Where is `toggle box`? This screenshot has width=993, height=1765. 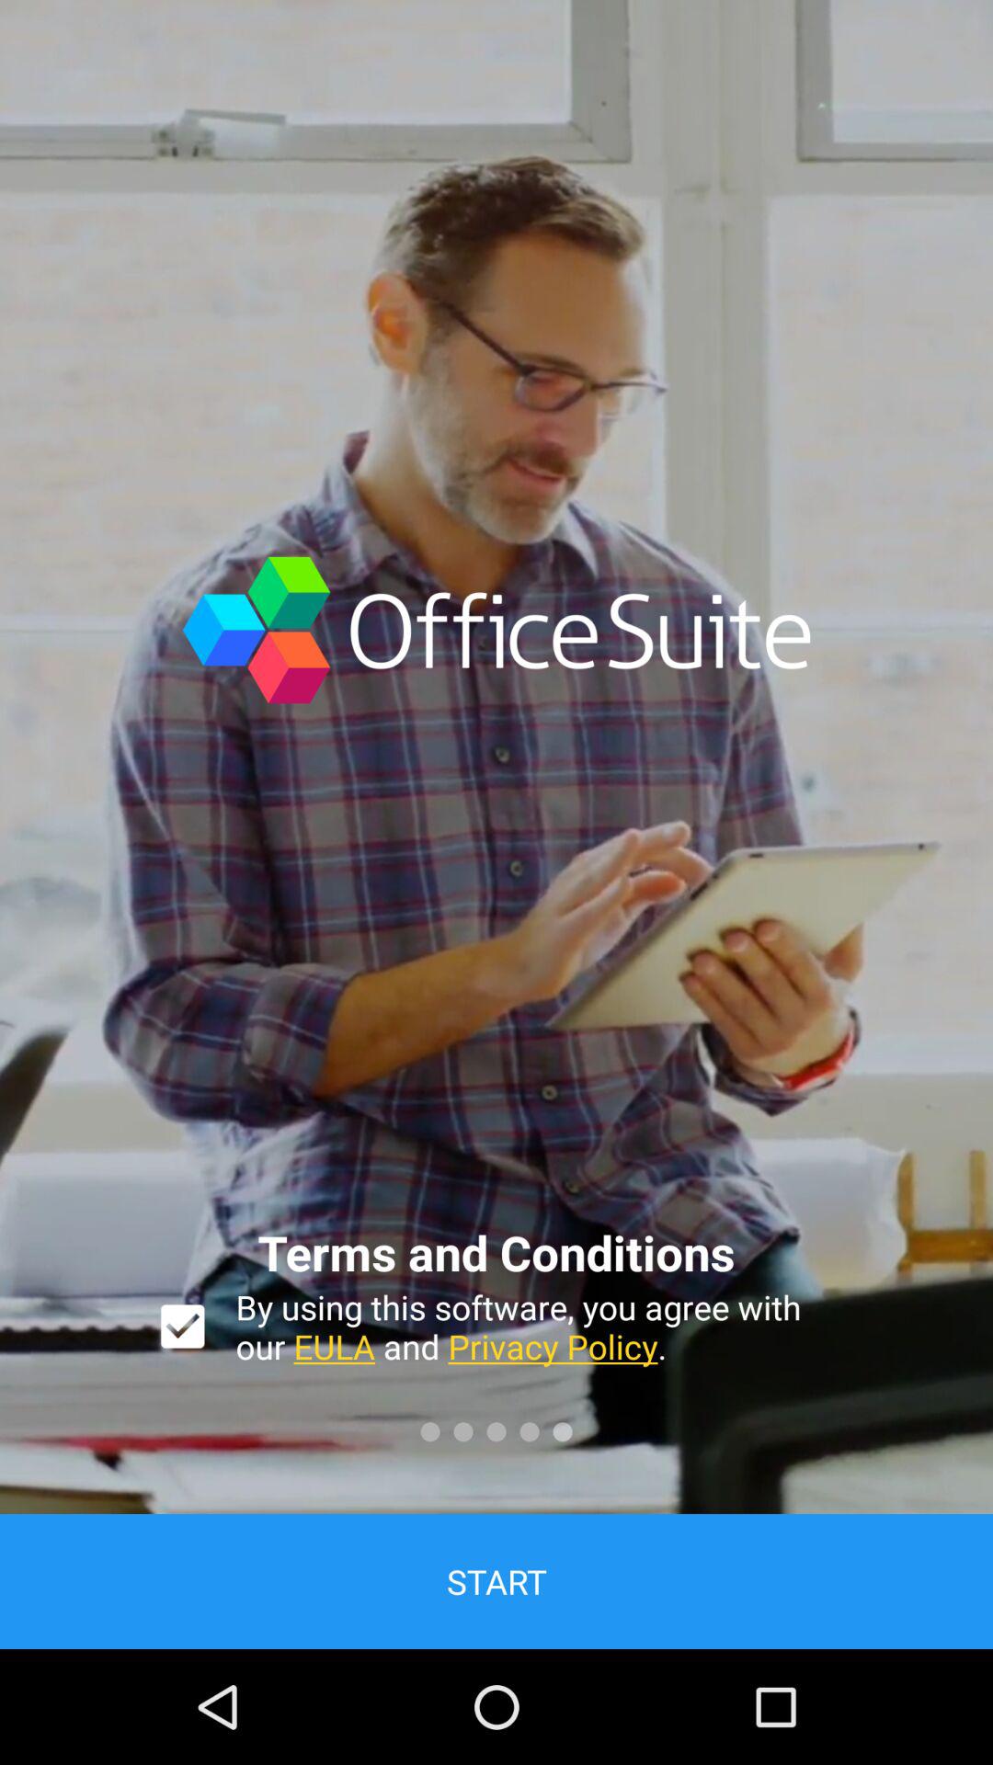
toggle box is located at coordinates (182, 1326).